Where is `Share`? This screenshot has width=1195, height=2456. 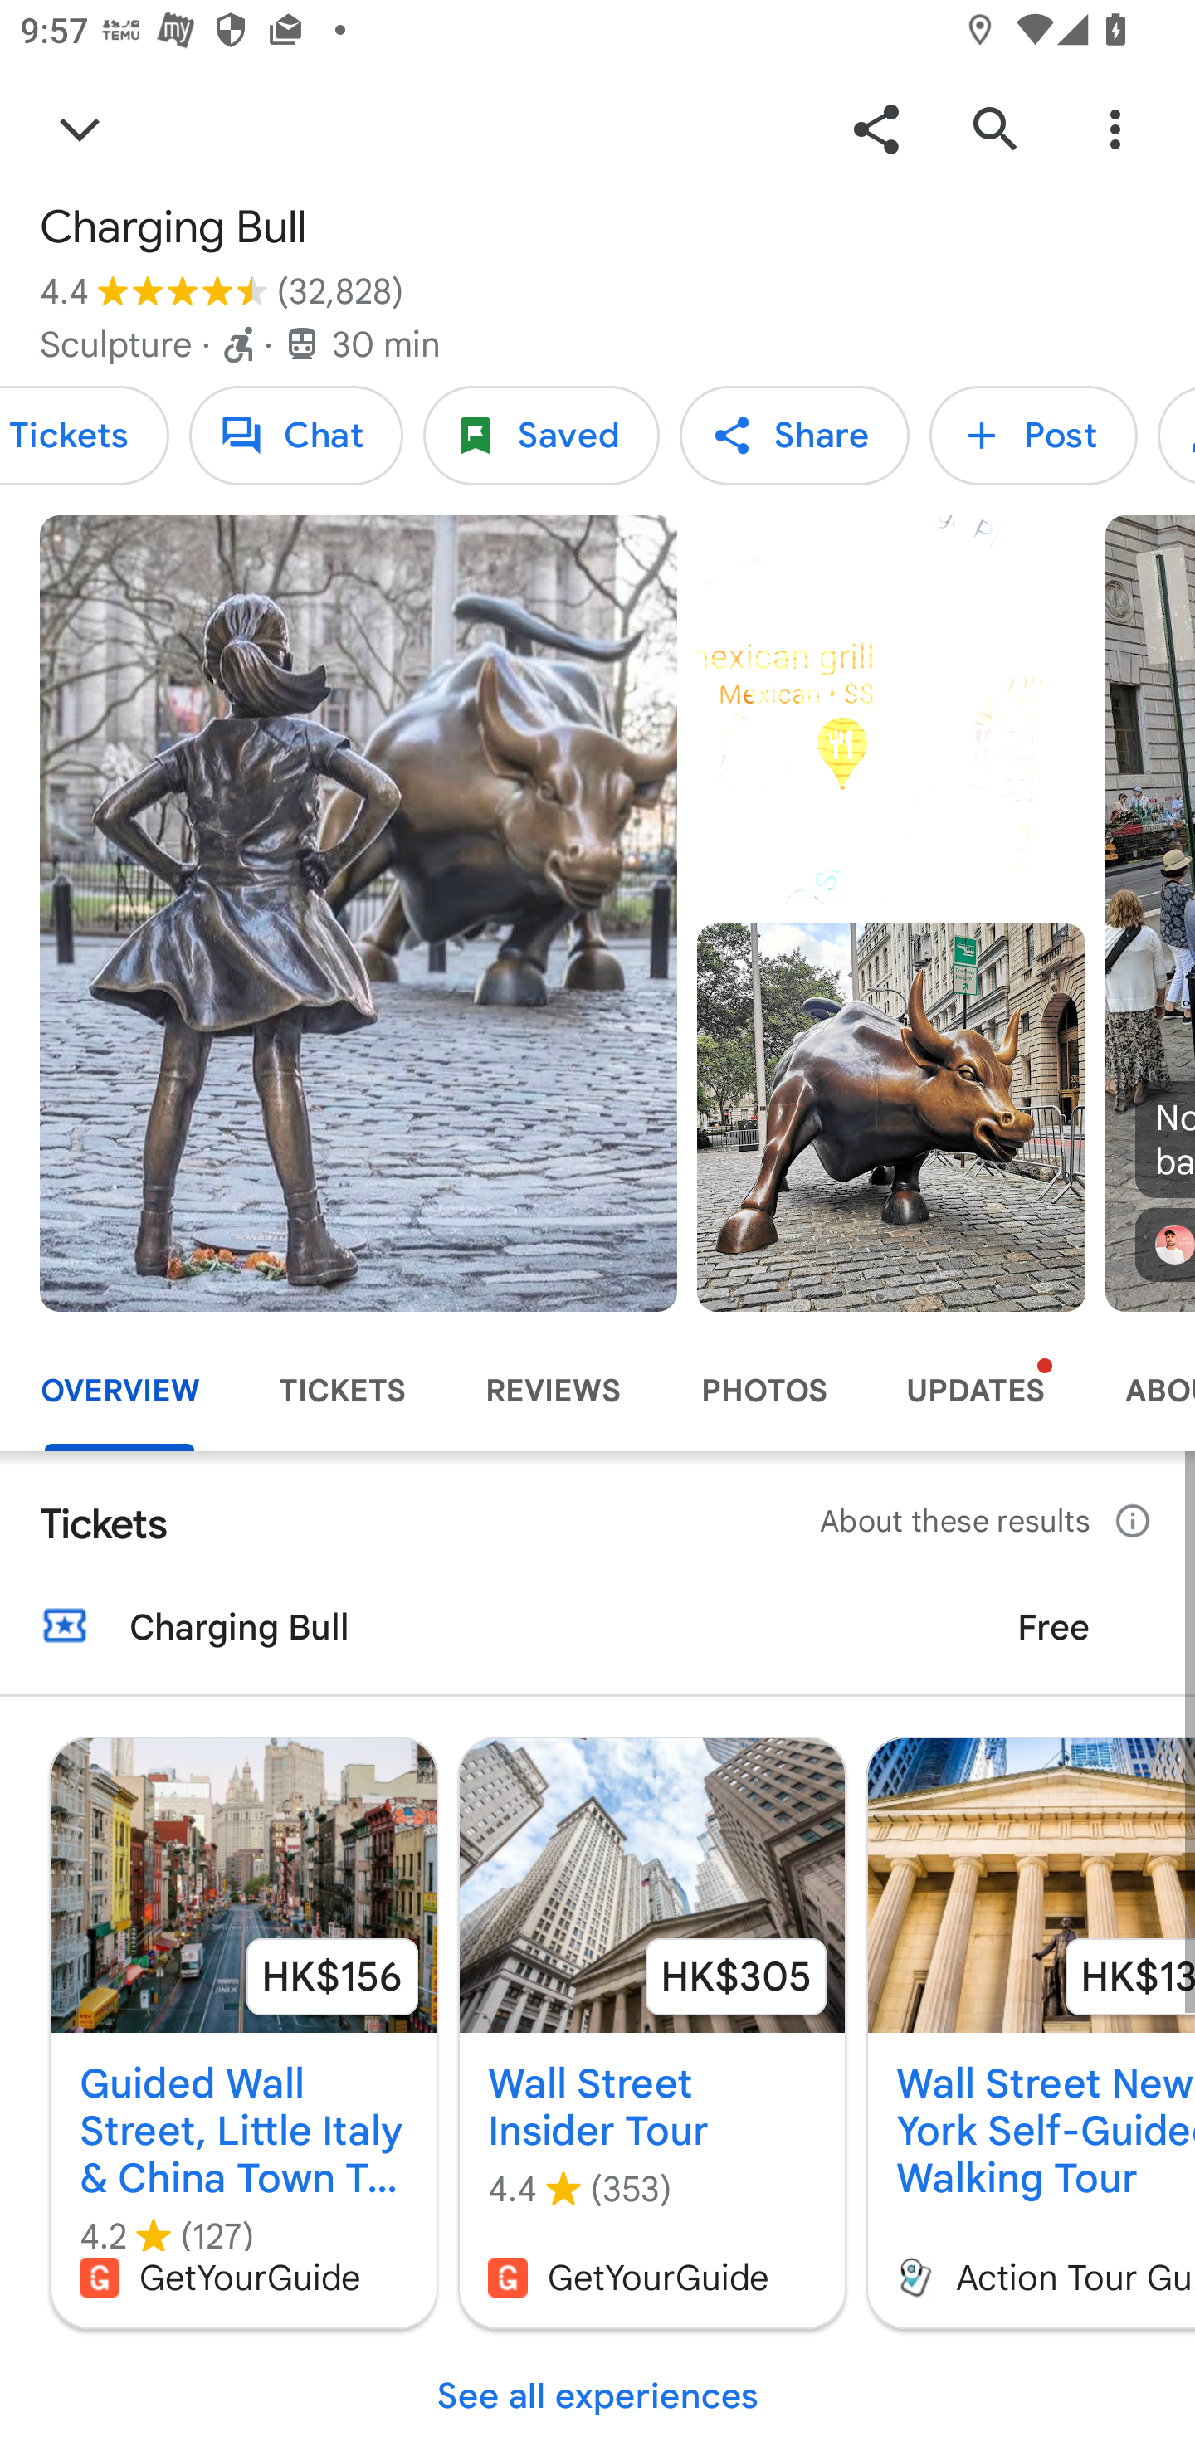 Share is located at coordinates (876, 128).